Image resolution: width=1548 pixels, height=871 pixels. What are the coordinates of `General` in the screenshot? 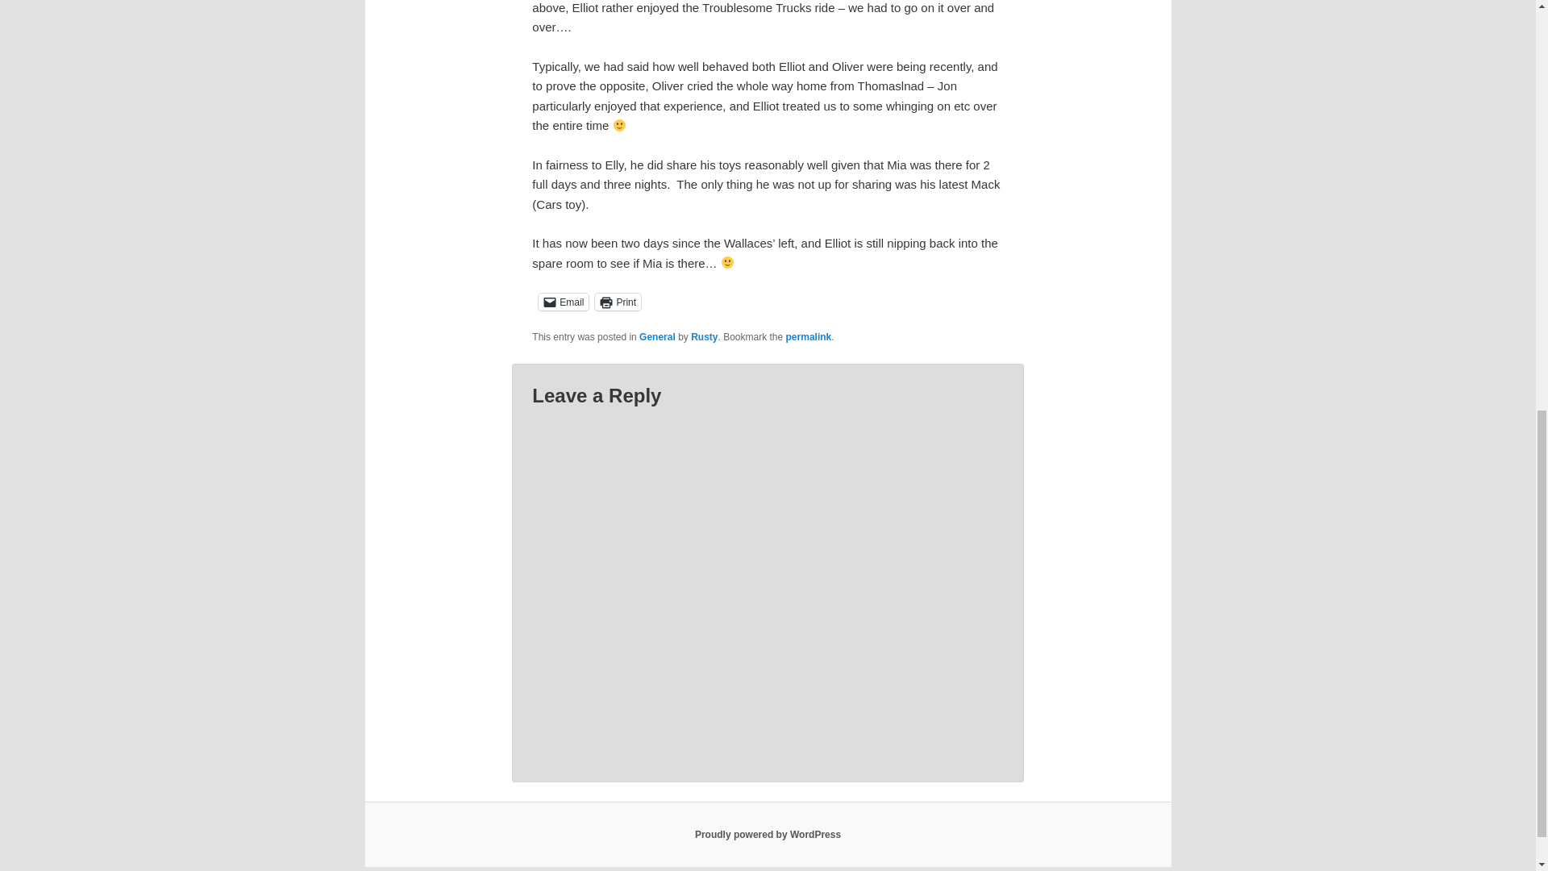 It's located at (656, 337).